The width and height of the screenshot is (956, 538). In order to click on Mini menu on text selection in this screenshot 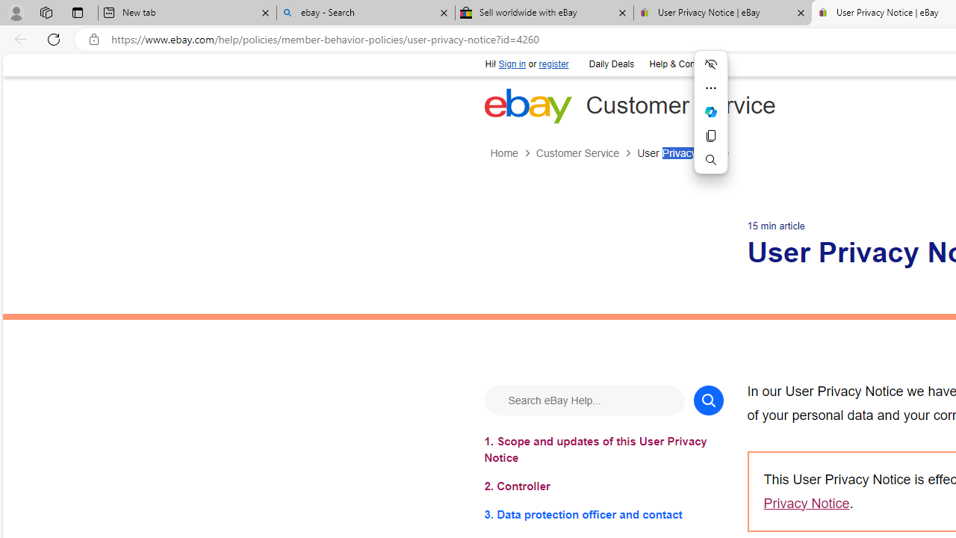, I will do `click(711, 121)`.